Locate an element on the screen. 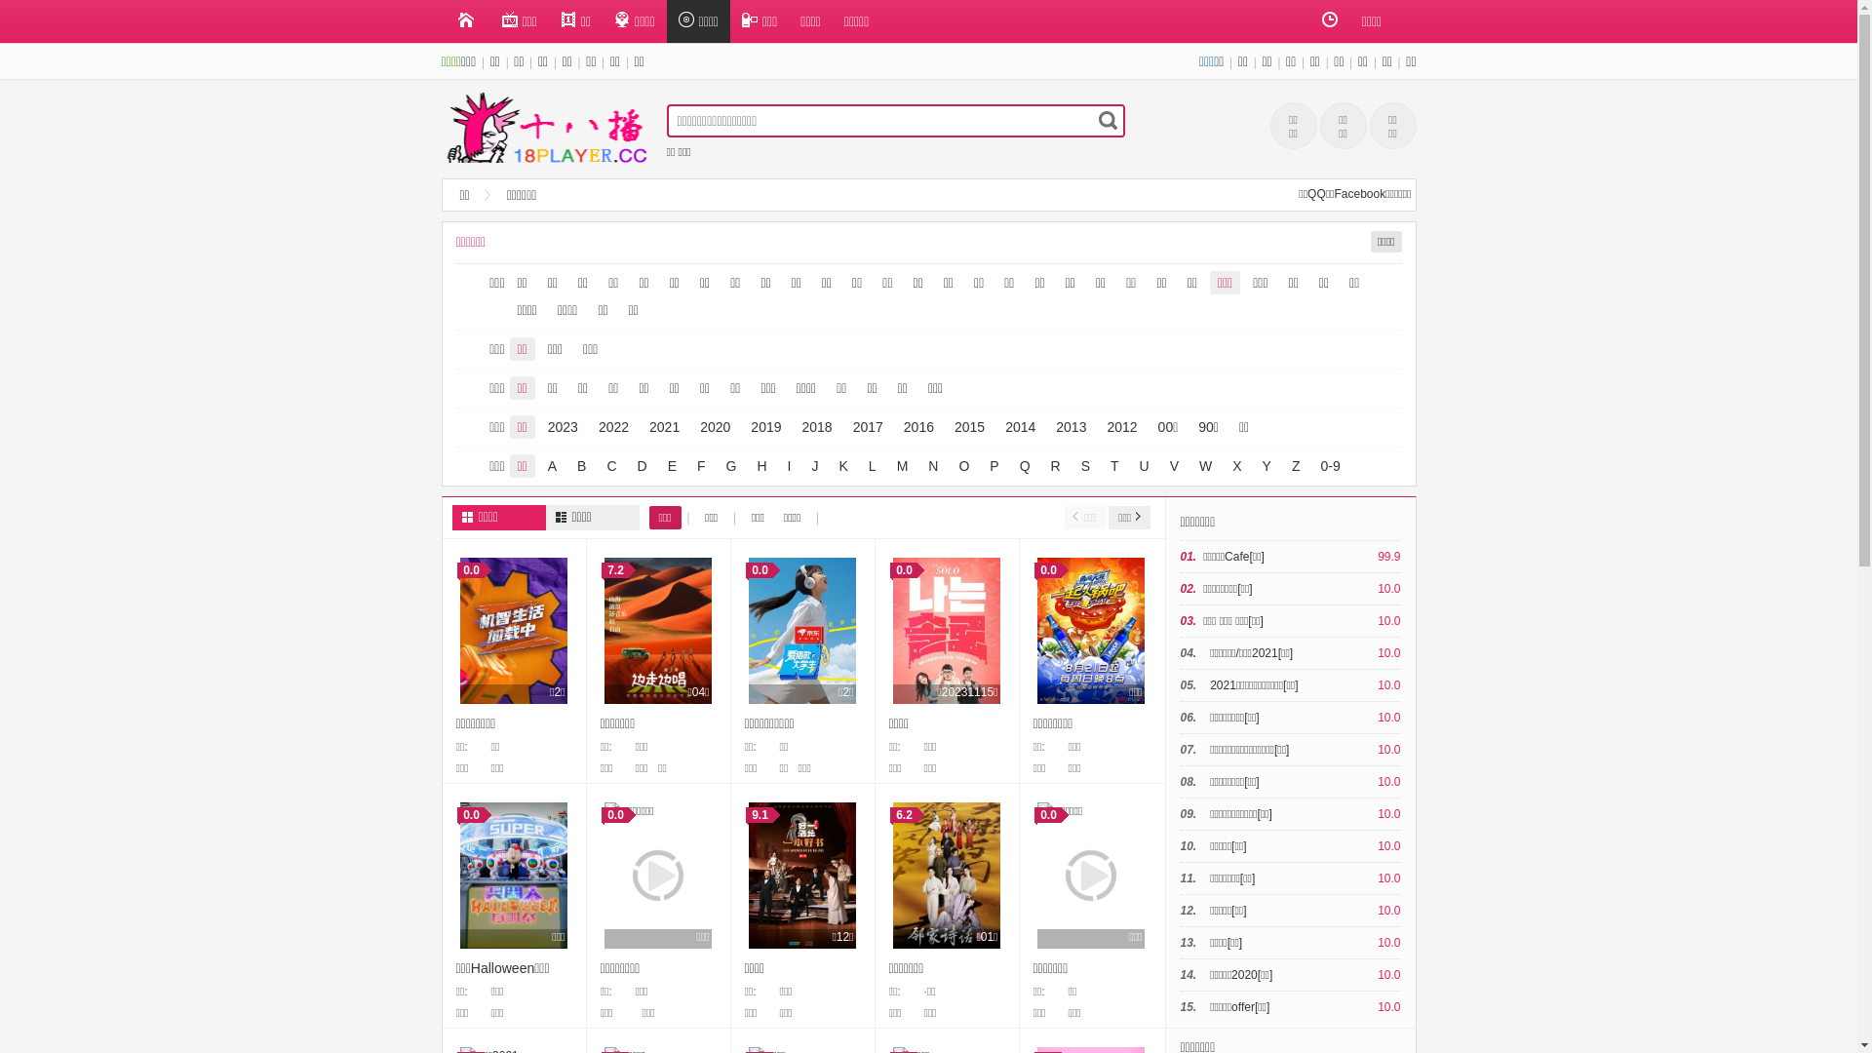  0.0 is located at coordinates (947, 631).